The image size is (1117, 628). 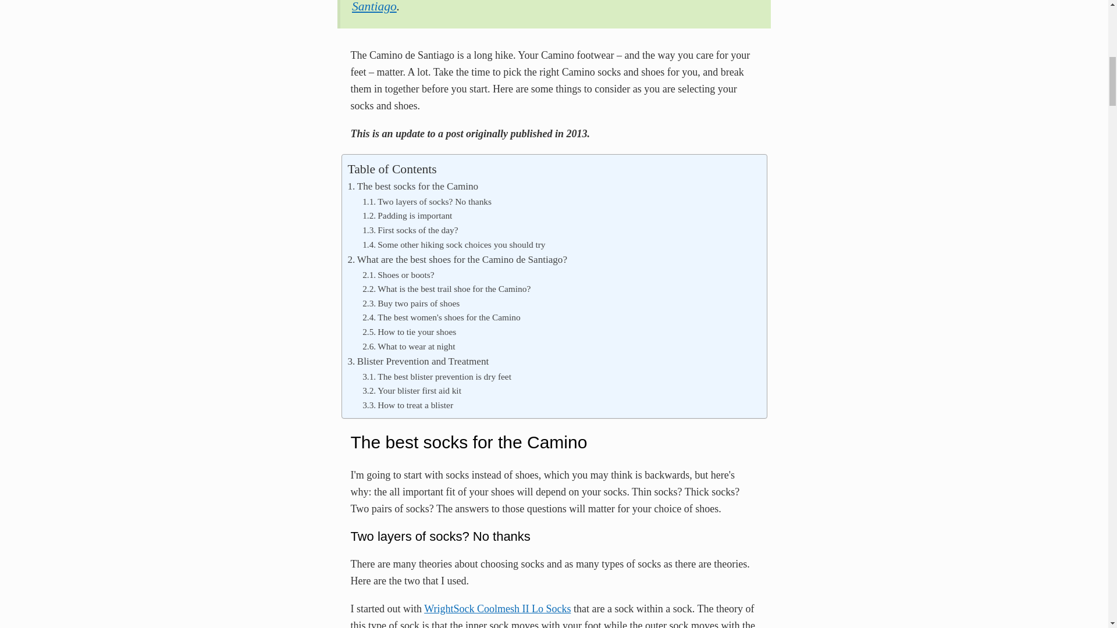 What do you see at coordinates (426, 201) in the screenshot?
I see `Two layers of socks? No thanks` at bounding box center [426, 201].